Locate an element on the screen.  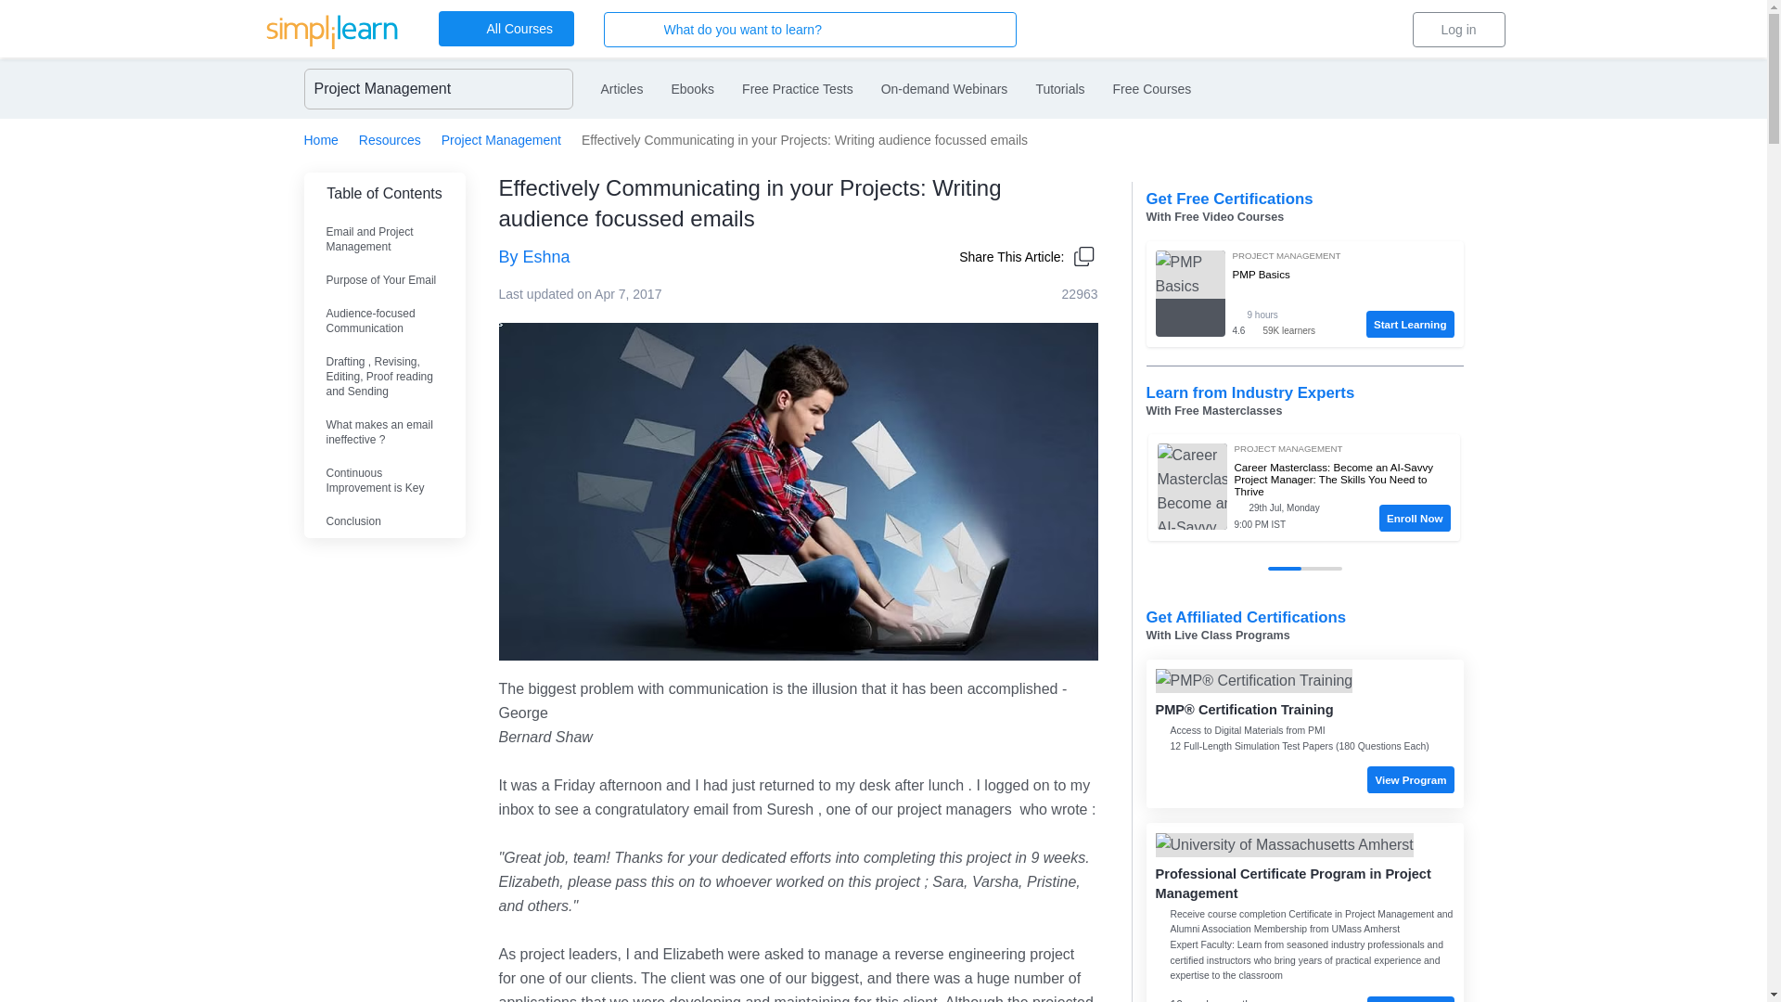
On-demand Webinars is located at coordinates (944, 89).